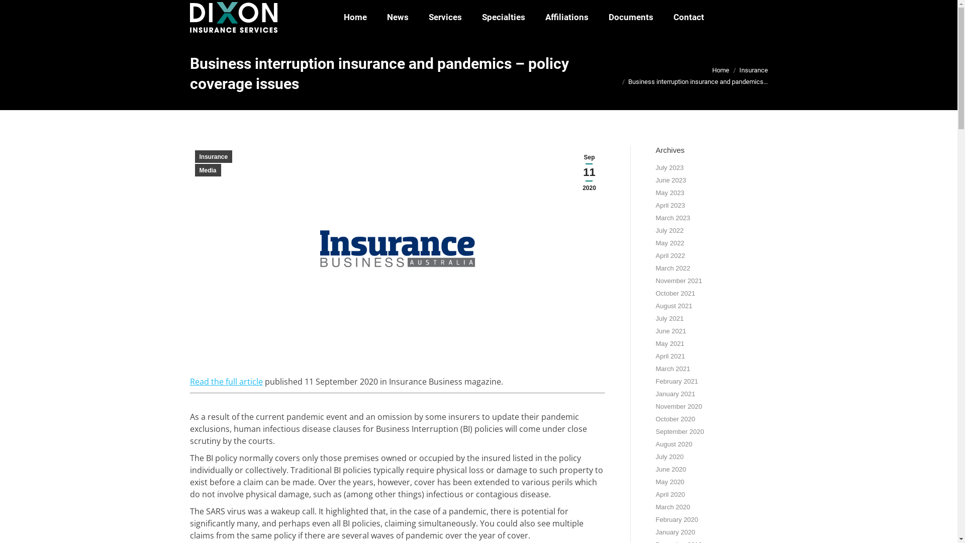 The height and width of the screenshot is (543, 965). Describe the element at coordinates (669, 193) in the screenshot. I see `May 2023` at that location.